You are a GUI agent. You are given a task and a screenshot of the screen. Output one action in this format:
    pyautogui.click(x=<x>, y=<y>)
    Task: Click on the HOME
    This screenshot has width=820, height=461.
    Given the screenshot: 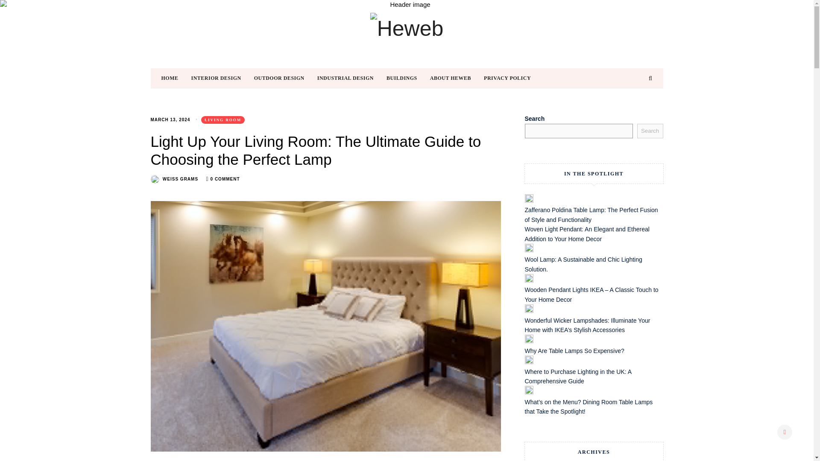 What is the action you would take?
    pyautogui.click(x=176, y=78)
    